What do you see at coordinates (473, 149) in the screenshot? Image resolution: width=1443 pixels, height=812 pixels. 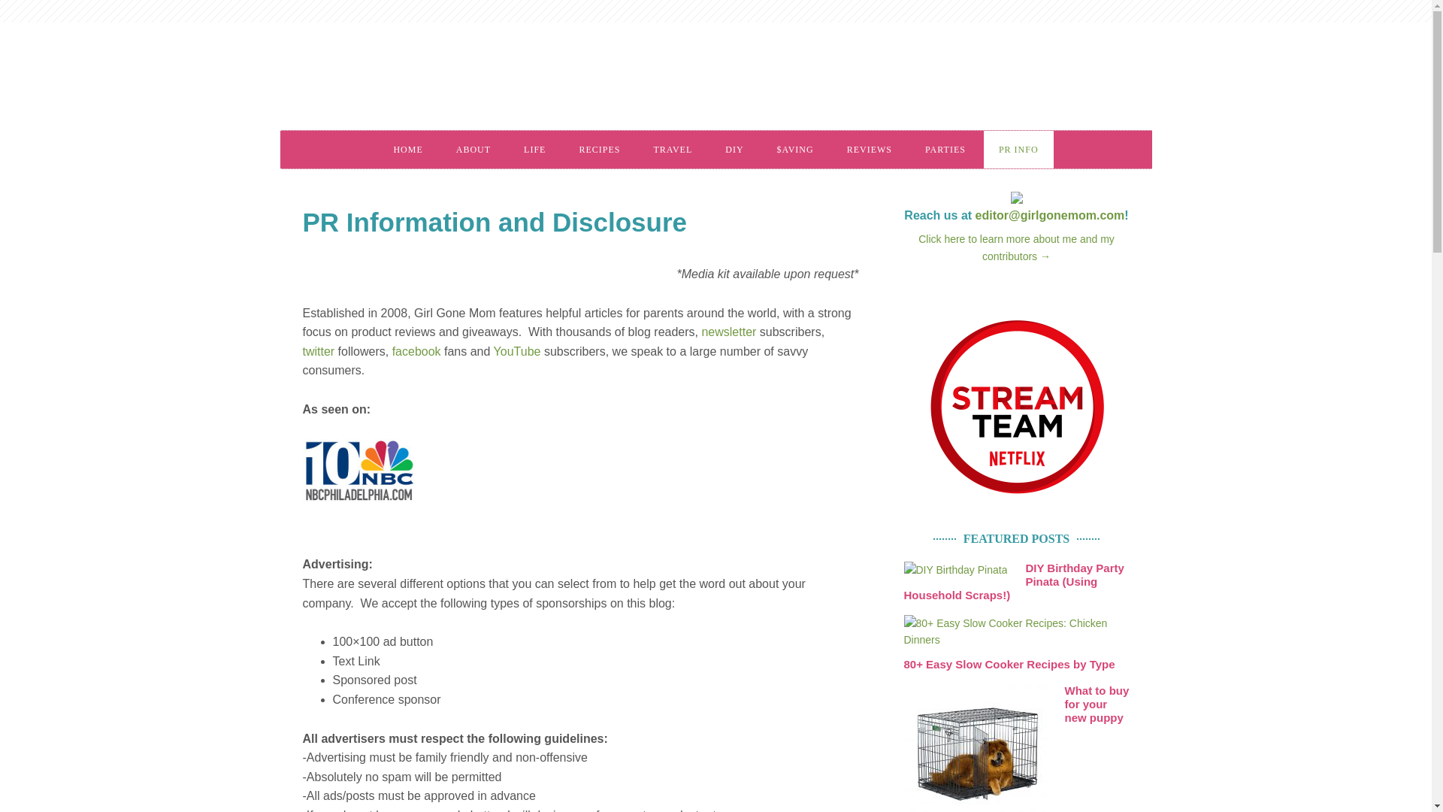 I see `ABOUT` at bounding box center [473, 149].